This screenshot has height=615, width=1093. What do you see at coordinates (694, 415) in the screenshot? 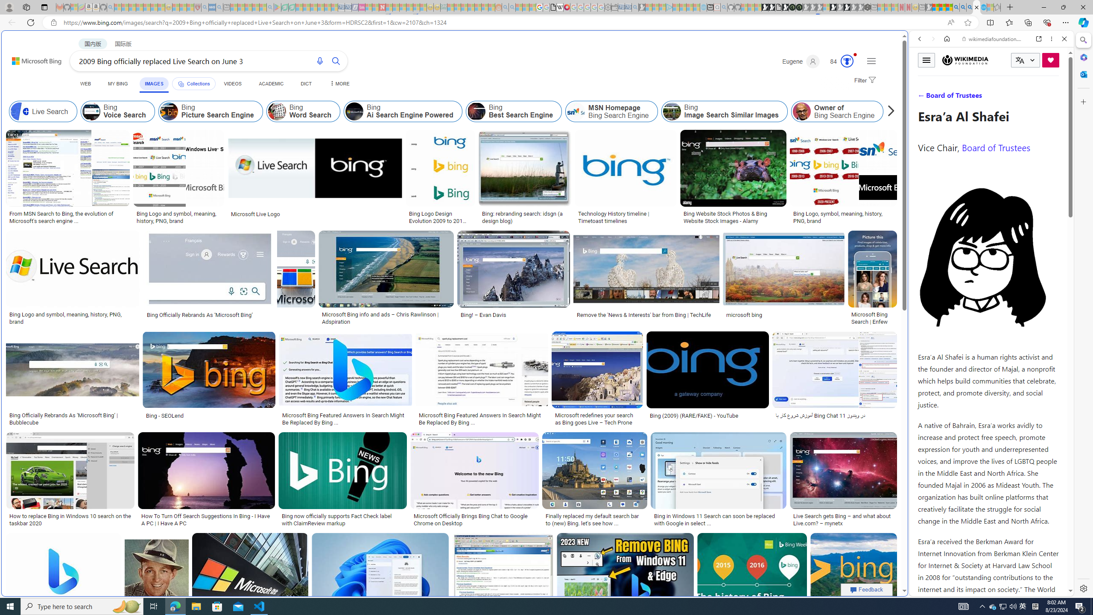
I see `Bing (2009) (RARE/FAKE) - YouTube` at bounding box center [694, 415].